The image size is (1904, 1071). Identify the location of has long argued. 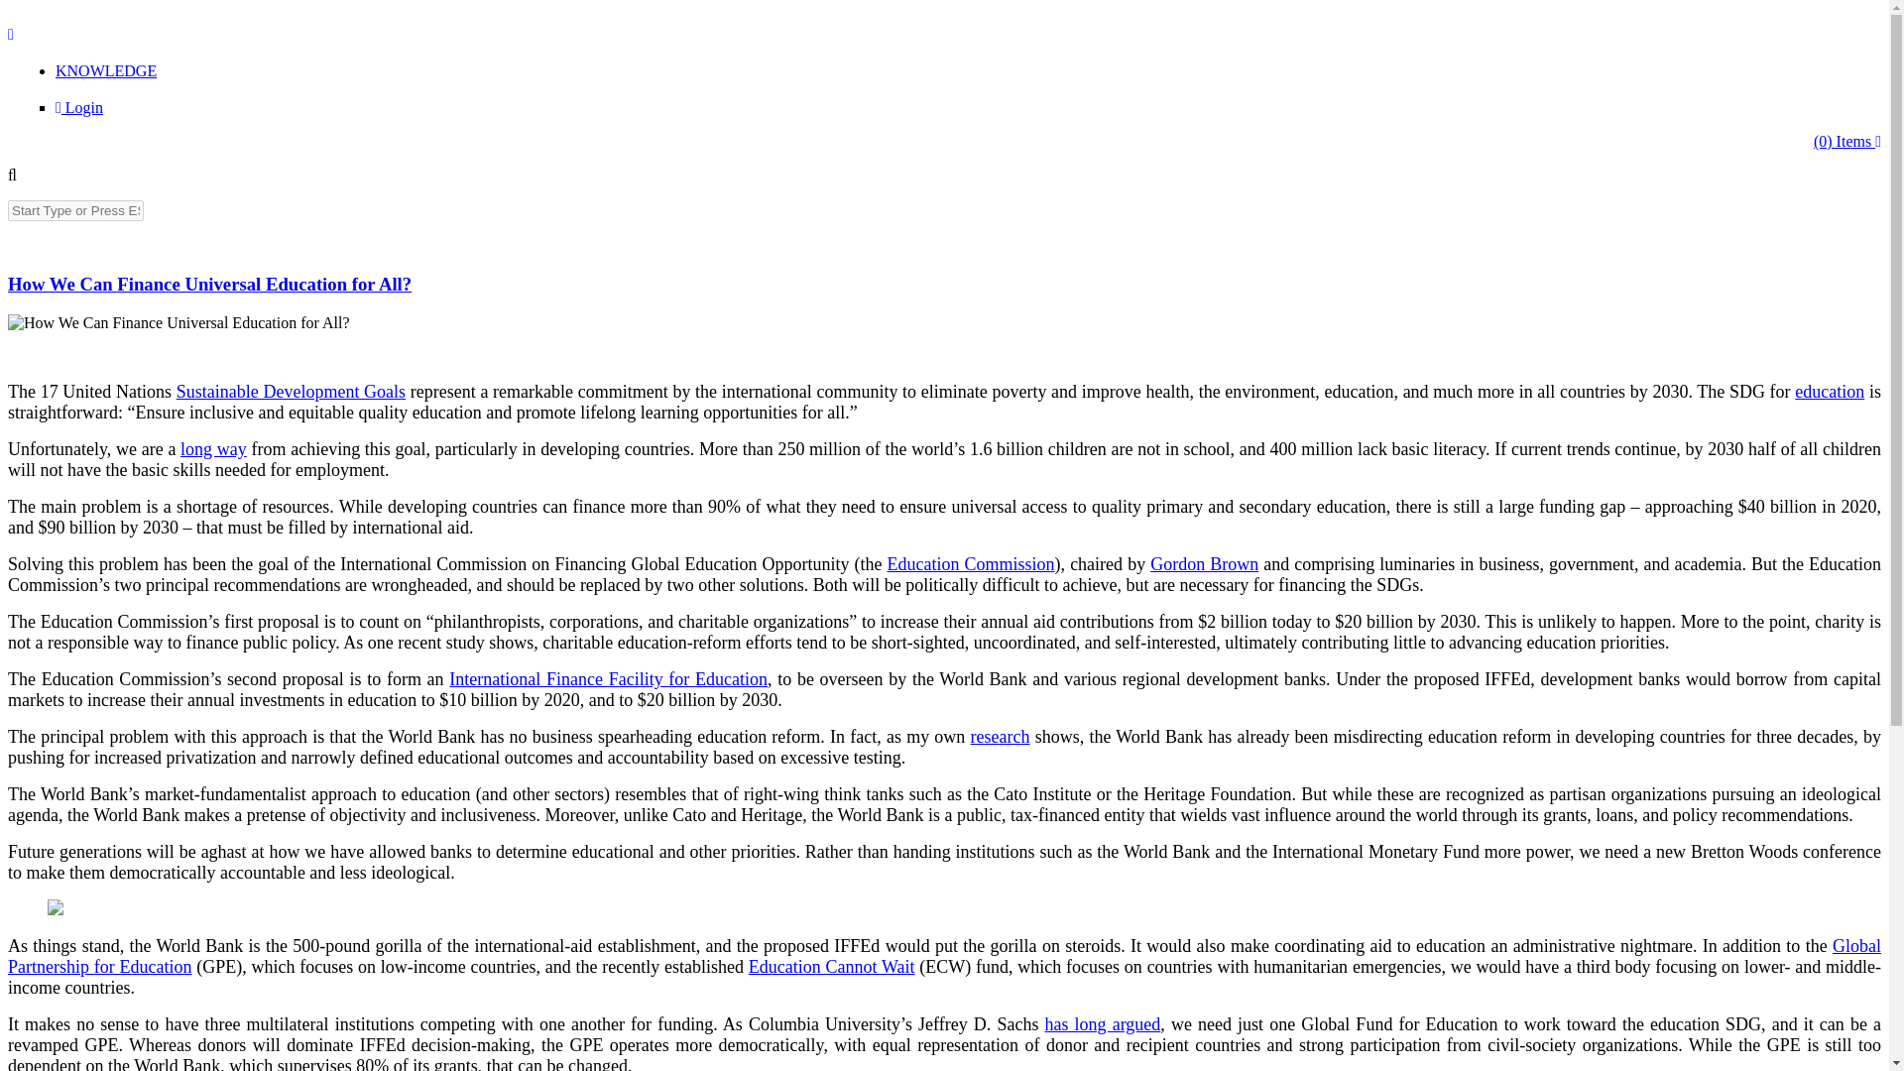
(1103, 1023).